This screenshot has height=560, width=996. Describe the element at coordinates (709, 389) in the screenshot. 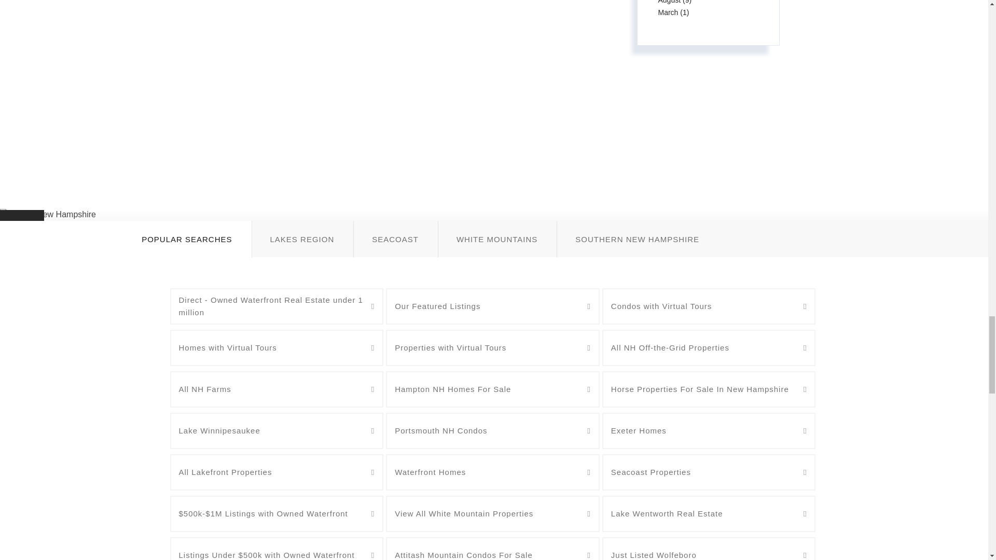

I see `Horse Properties For Sale In New Hampshire` at that location.